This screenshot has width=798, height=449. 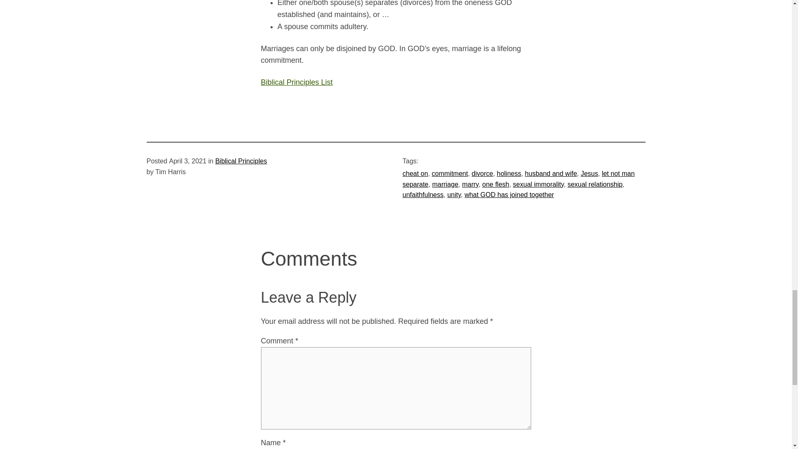 I want to click on divorce, so click(x=482, y=173).